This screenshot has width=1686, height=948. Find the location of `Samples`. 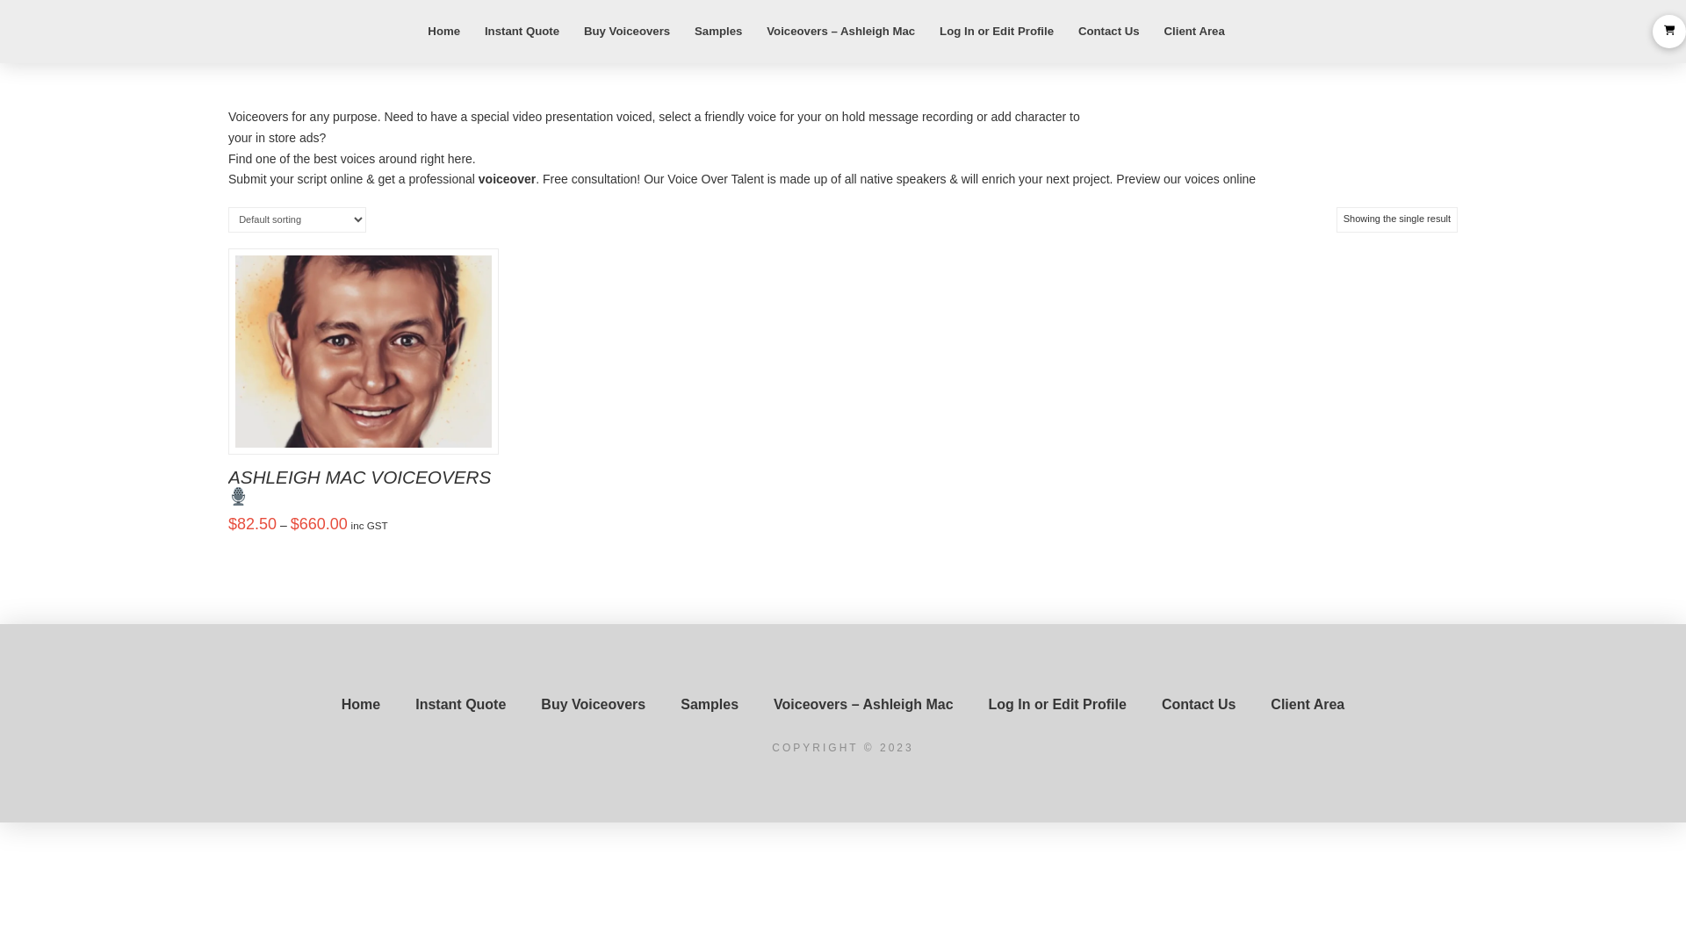

Samples is located at coordinates (710, 705).